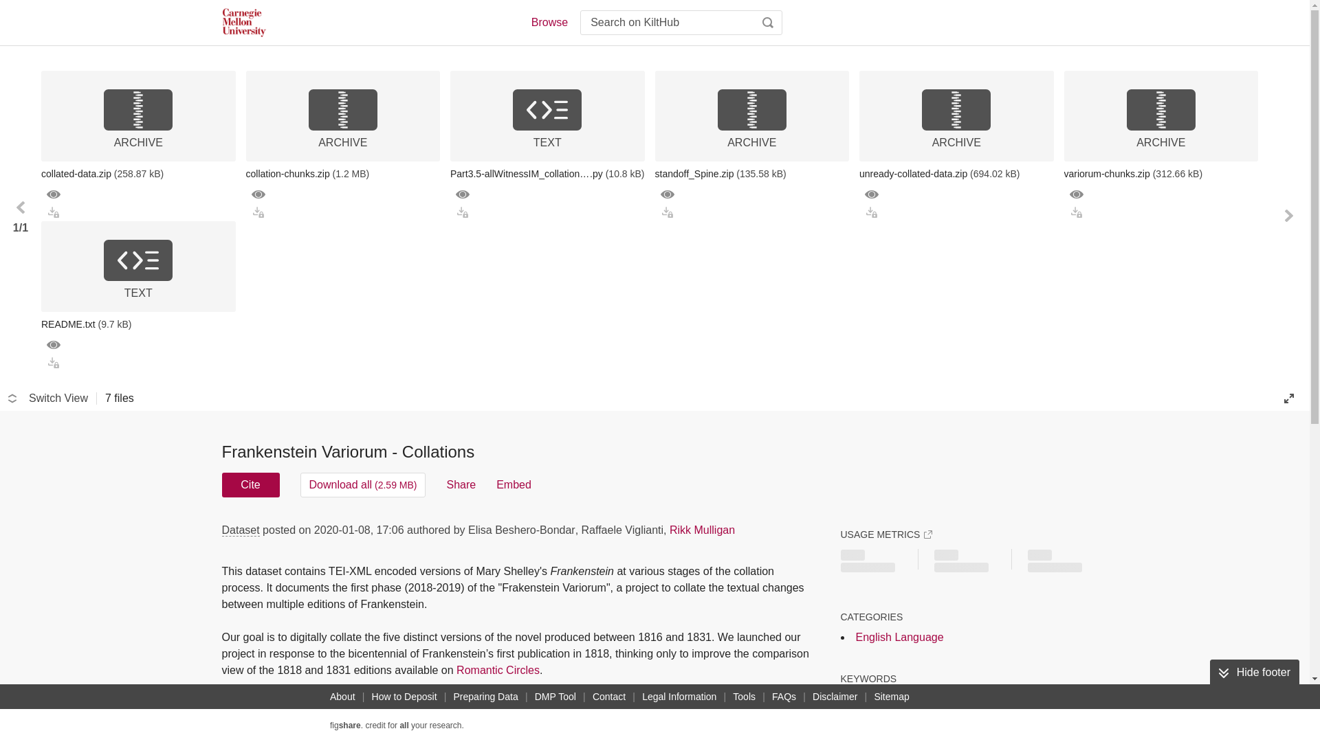 The image size is (1320, 742). Describe the element at coordinates (702, 529) in the screenshot. I see `Rikk Mulligan` at that location.